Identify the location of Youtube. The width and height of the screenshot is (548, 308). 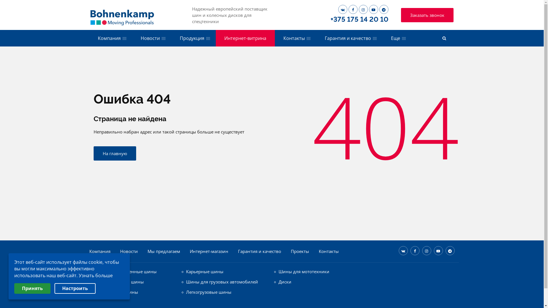
(373, 9).